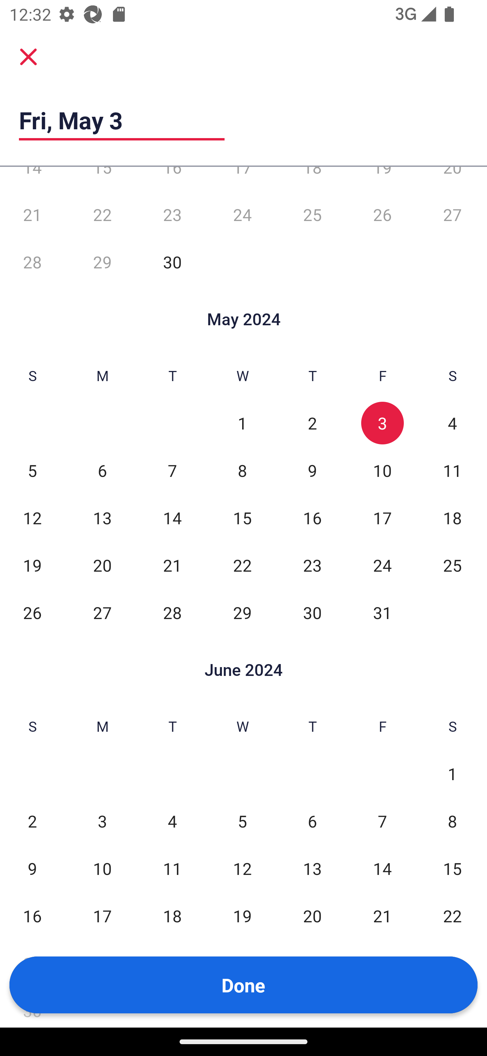 The image size is (487, 1056). I want to click on 9 Thu, May 9, Not Selected, so click(312, 470).